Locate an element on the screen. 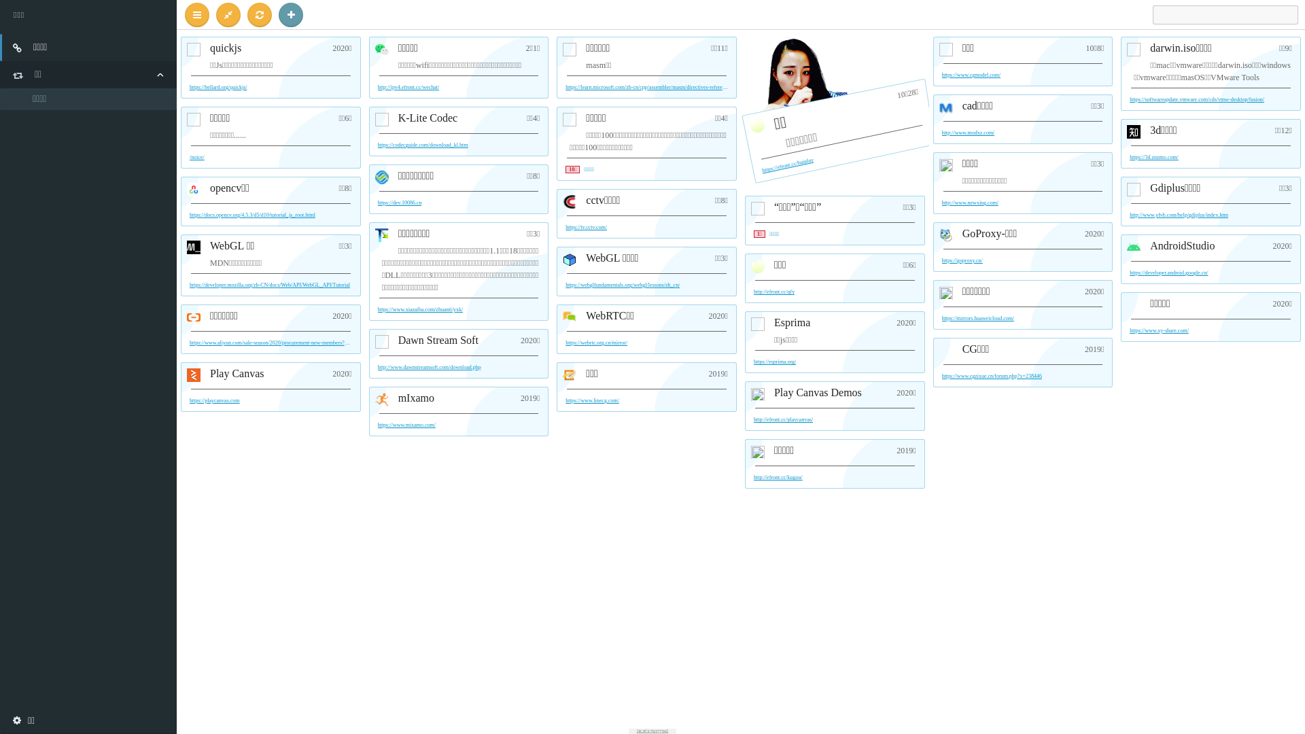 The width and height of the screenshot is (1305, 734). https://esprima.org/ is located at coordinates (775, 362).